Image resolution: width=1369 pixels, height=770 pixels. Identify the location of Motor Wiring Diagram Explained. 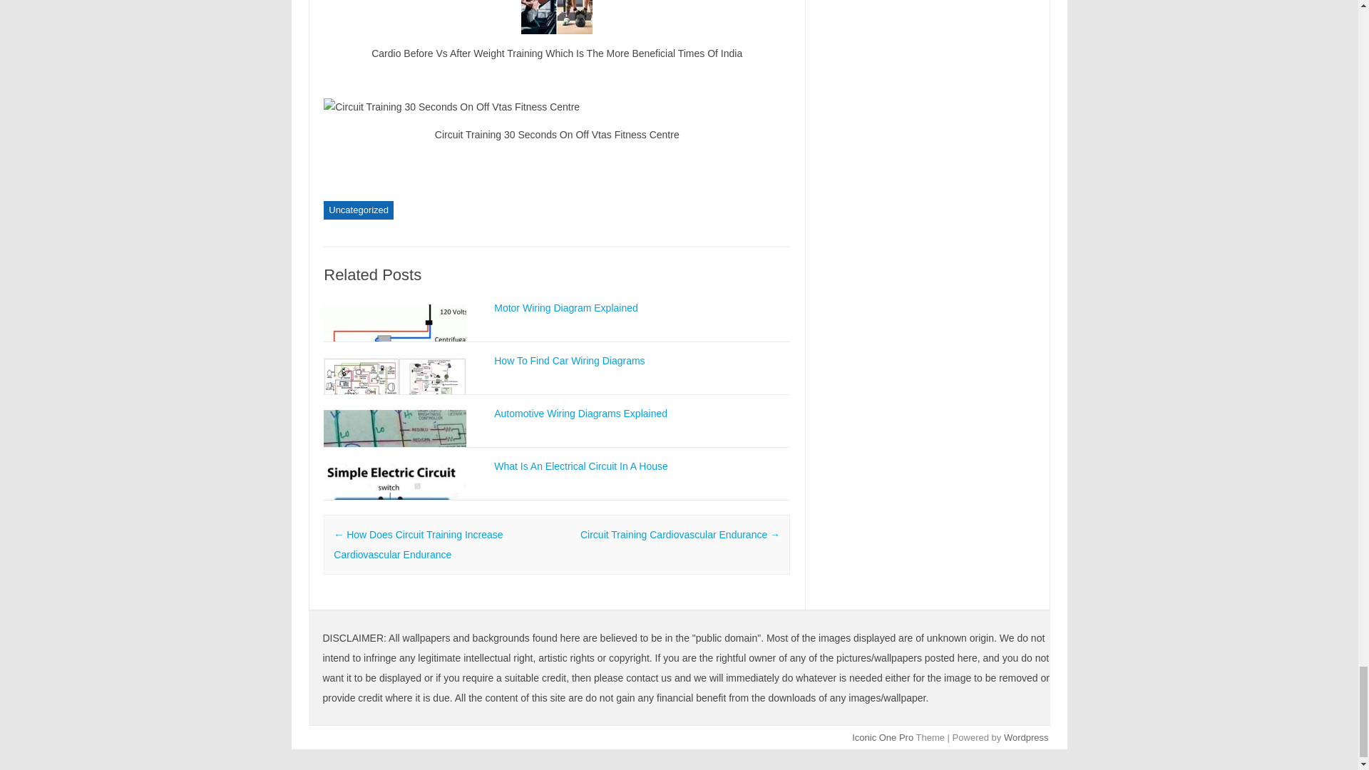
(566, 308).